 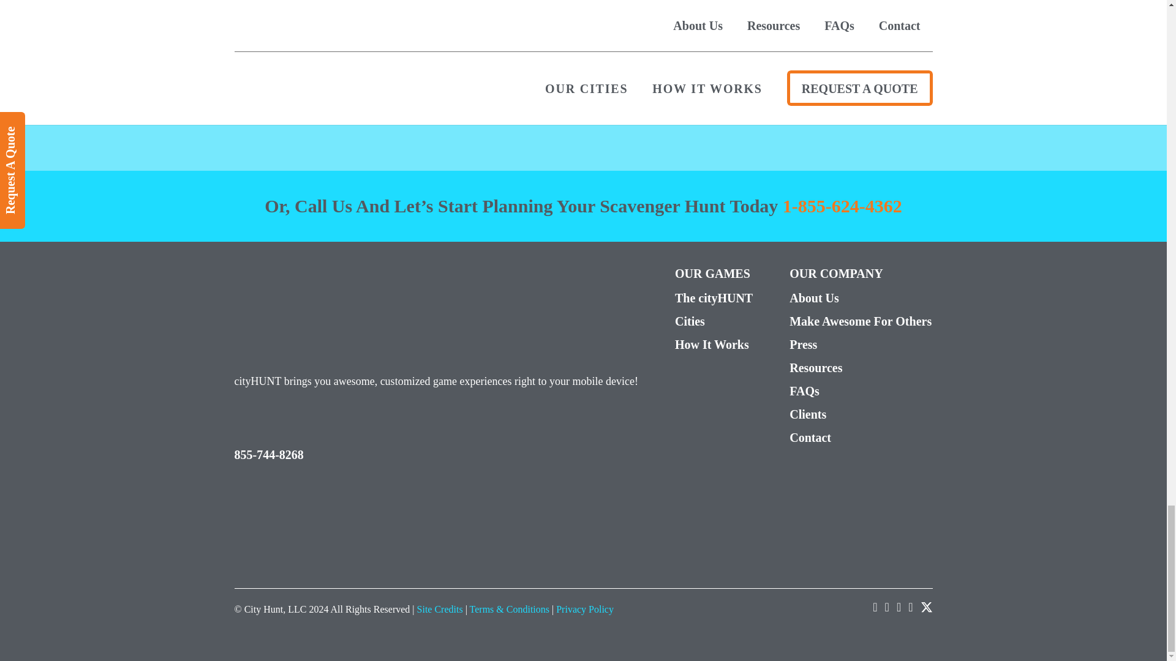 What do you see at coordinates (268, 454) in the screenshot?
I see `855-744-8268` at bounding box center [268, 454].